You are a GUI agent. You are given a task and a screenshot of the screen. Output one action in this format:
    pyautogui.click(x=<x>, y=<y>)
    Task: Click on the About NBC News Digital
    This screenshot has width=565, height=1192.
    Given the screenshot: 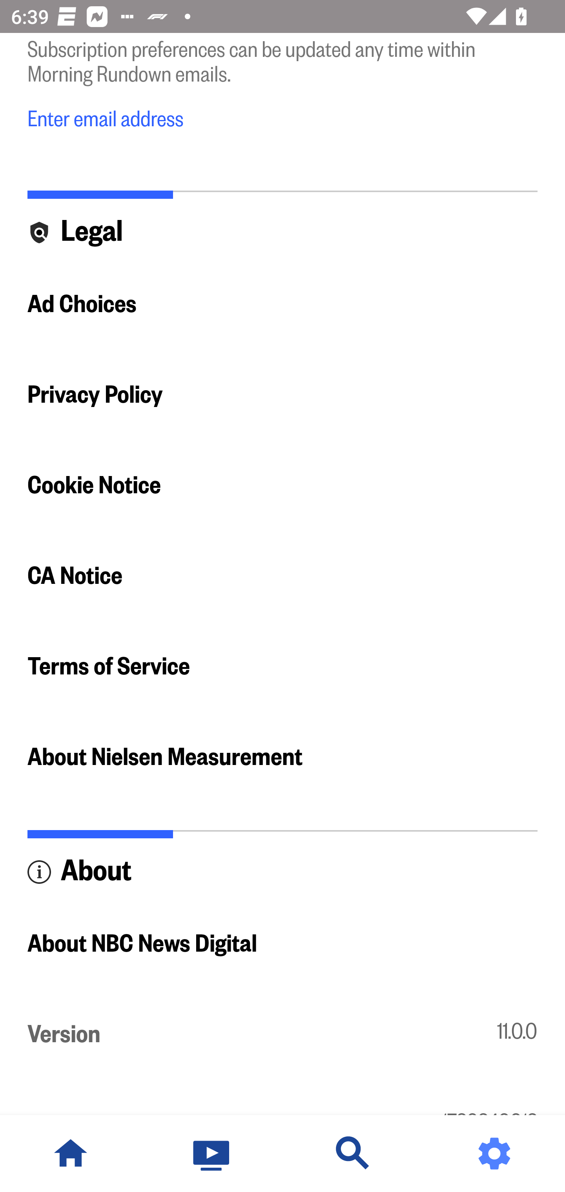 What is the action you would take?
    pyautogui.click(x=282, y=944)
    